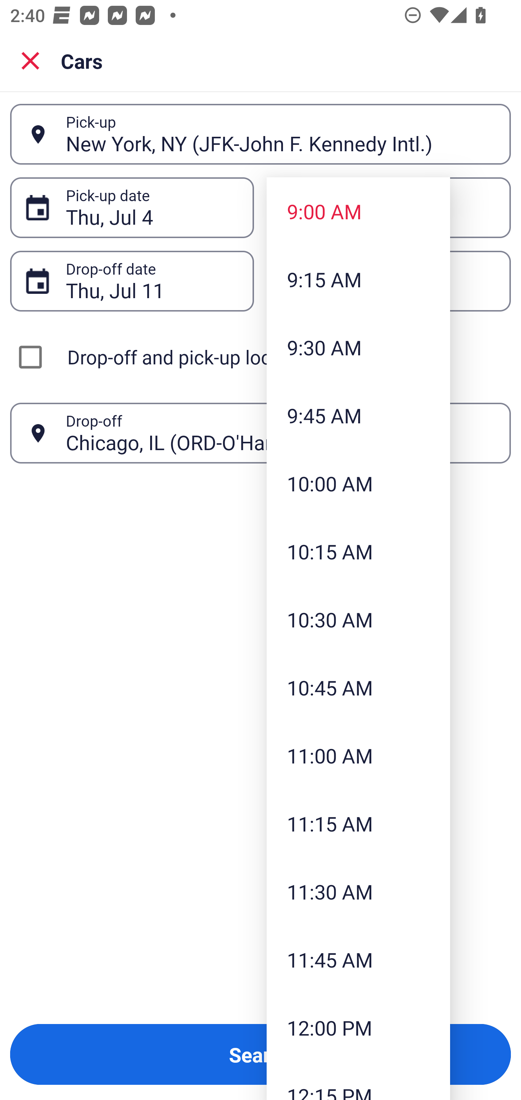 The height and width of the screenshot is (1100, 521). I want to click on 9:00 AM, so click(358, 211).